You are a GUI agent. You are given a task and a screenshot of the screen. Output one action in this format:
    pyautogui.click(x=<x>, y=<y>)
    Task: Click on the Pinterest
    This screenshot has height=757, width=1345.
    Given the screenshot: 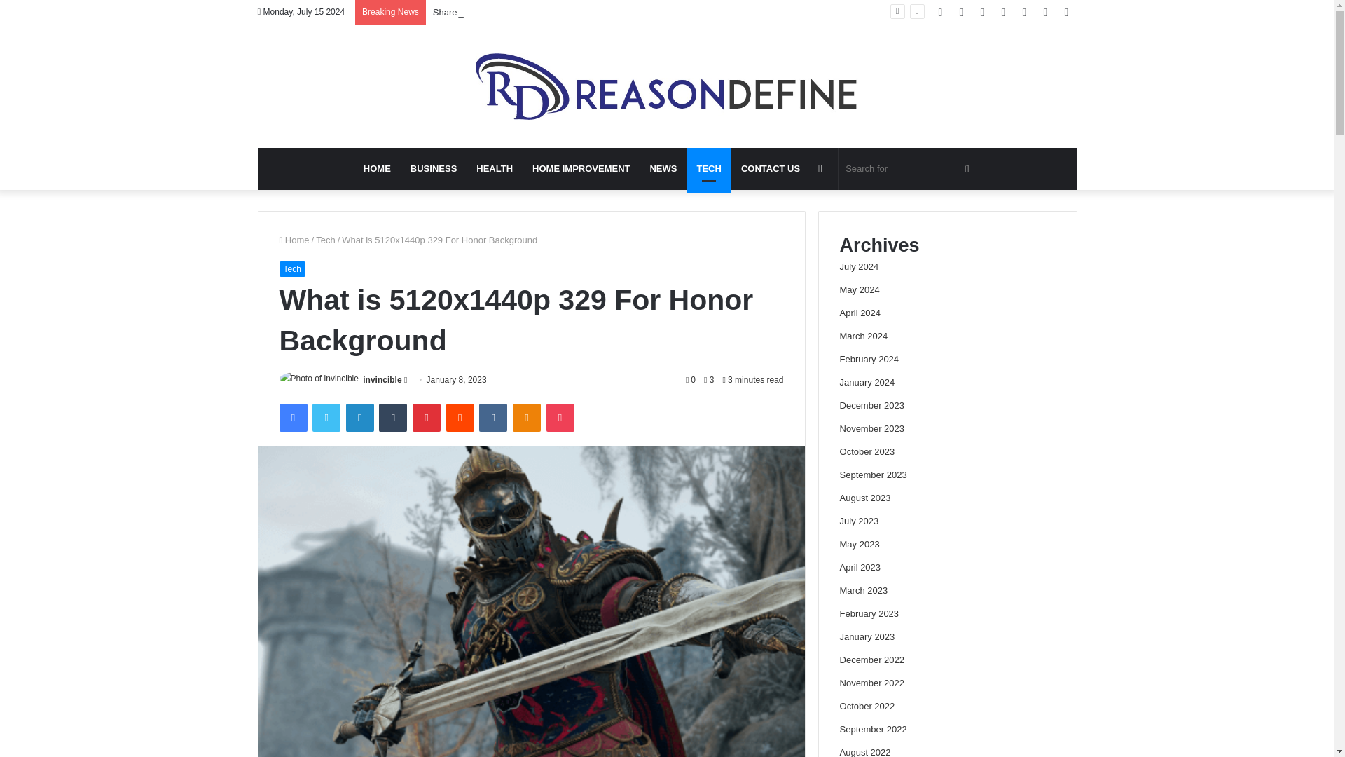 What is the action you would take?
    pyautogui.click(x=427, y=417)
    